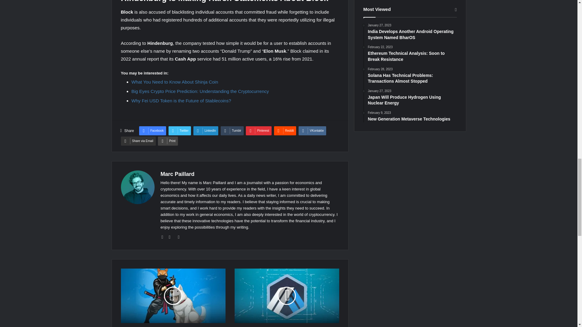 This screenshot has height=327, width=582. What do you see at coordinates (175, 82) in the screenshot?
I see `What You Need to Know About Shinja Coin` at bounding box center [175, 82].